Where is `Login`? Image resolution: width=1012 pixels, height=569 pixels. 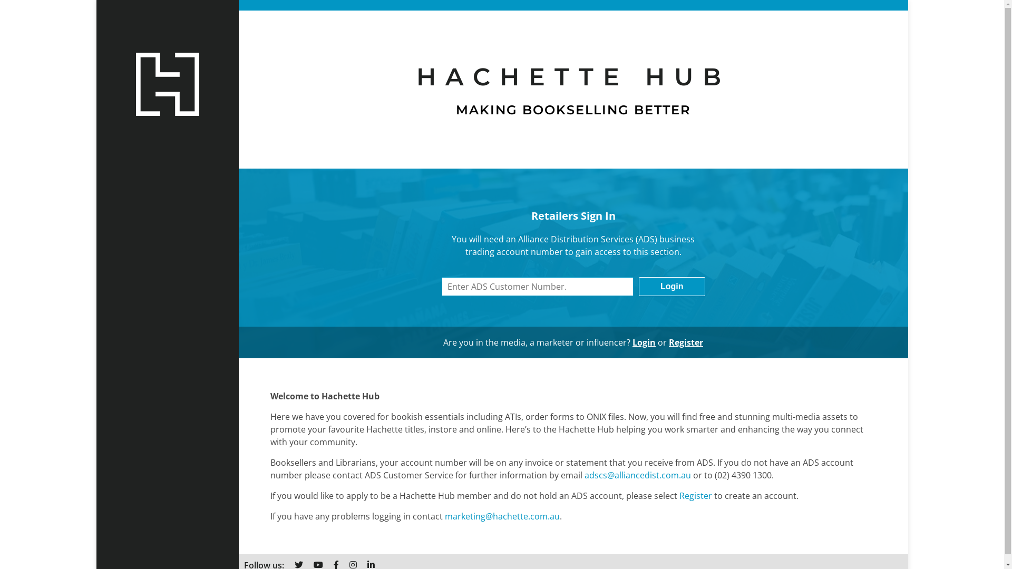
Login is located at coordinates (644, 342).